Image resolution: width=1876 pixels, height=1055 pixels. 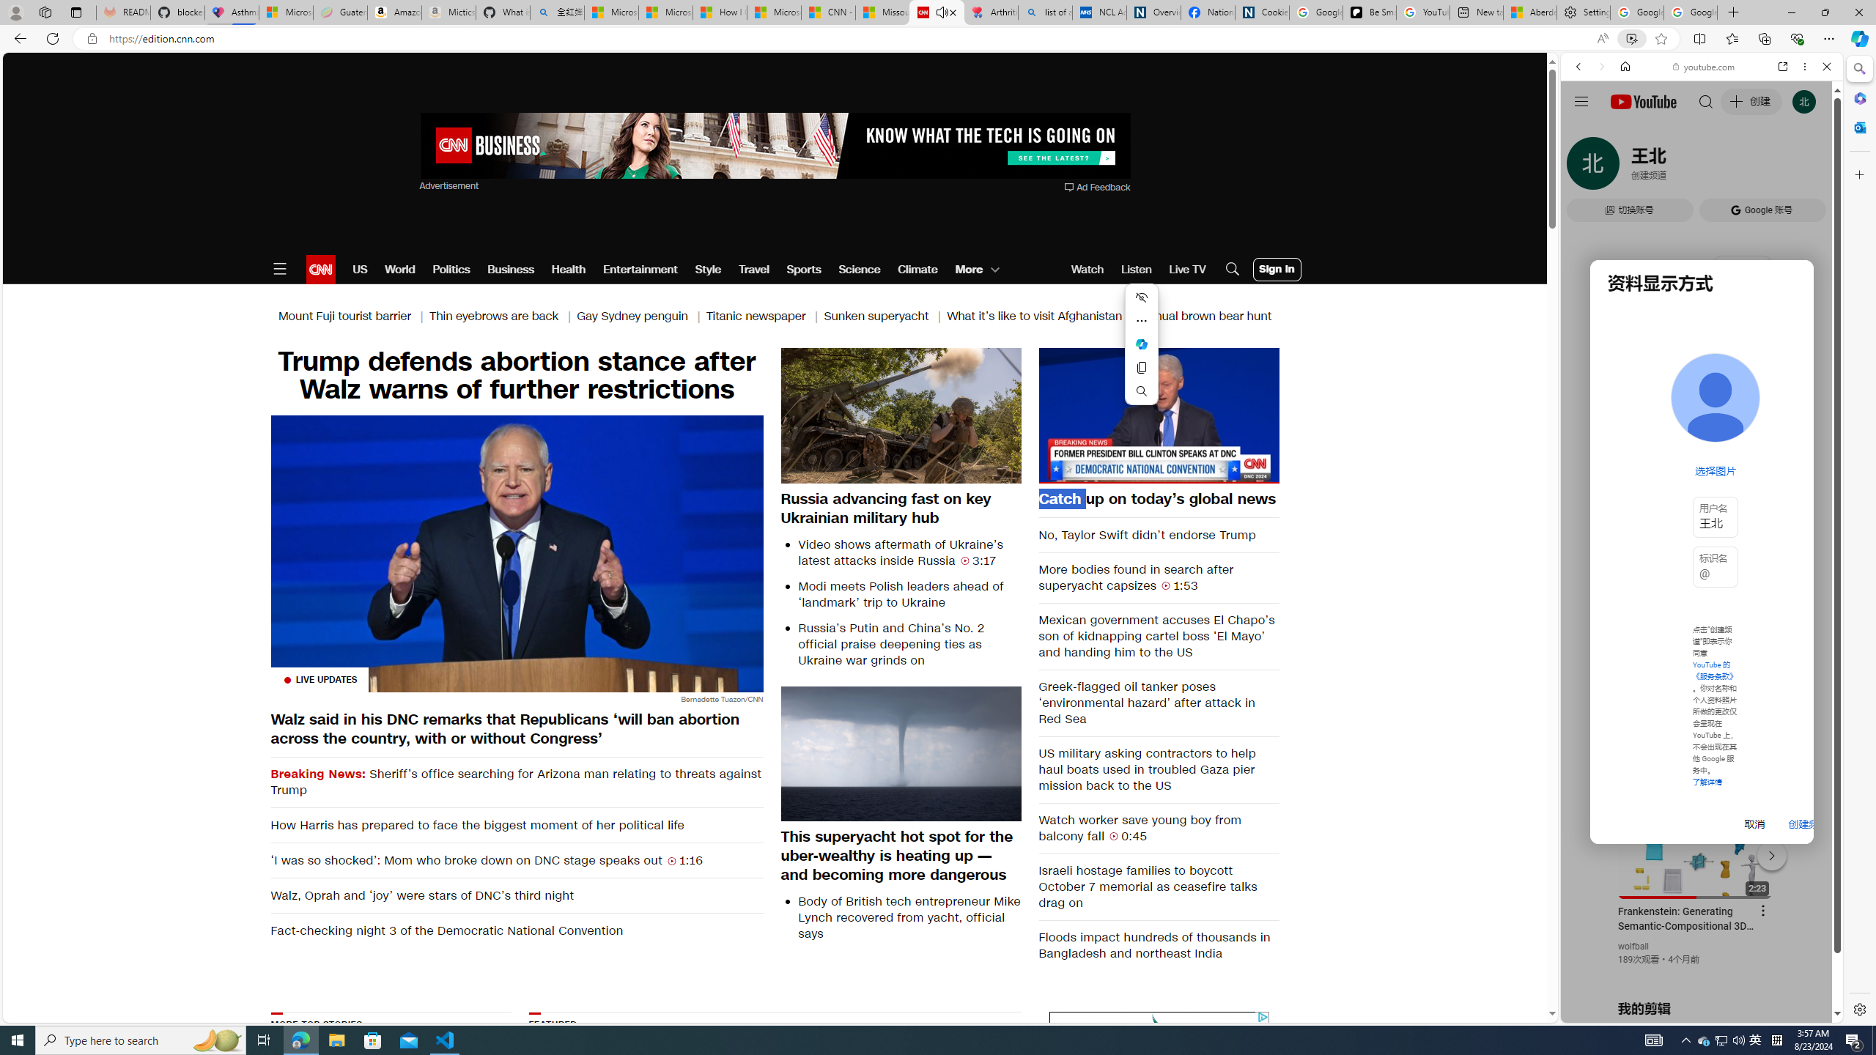 What do you see at coordinates (1142, 353) in the screenshot?
I see `Mini menu on text selection` at bounding box center [1142, 353].